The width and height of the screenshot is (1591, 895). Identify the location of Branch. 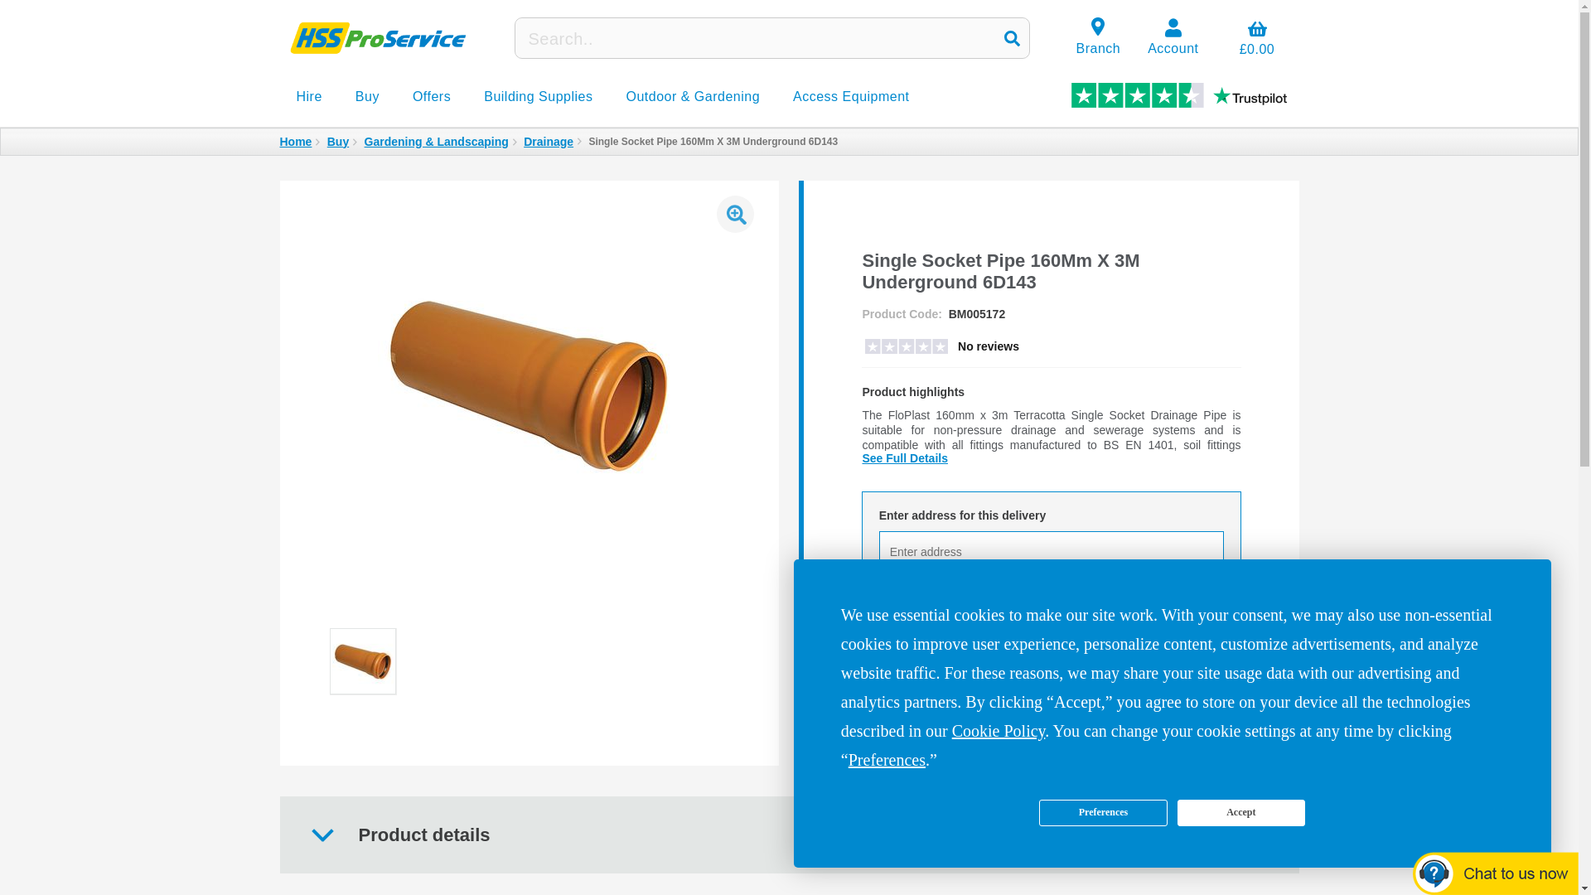
(1097, 38).